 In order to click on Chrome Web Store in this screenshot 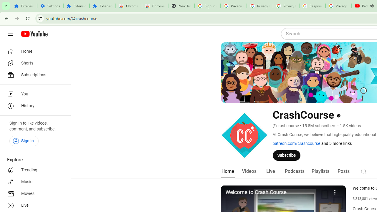, I will do `click(129, 6)`.